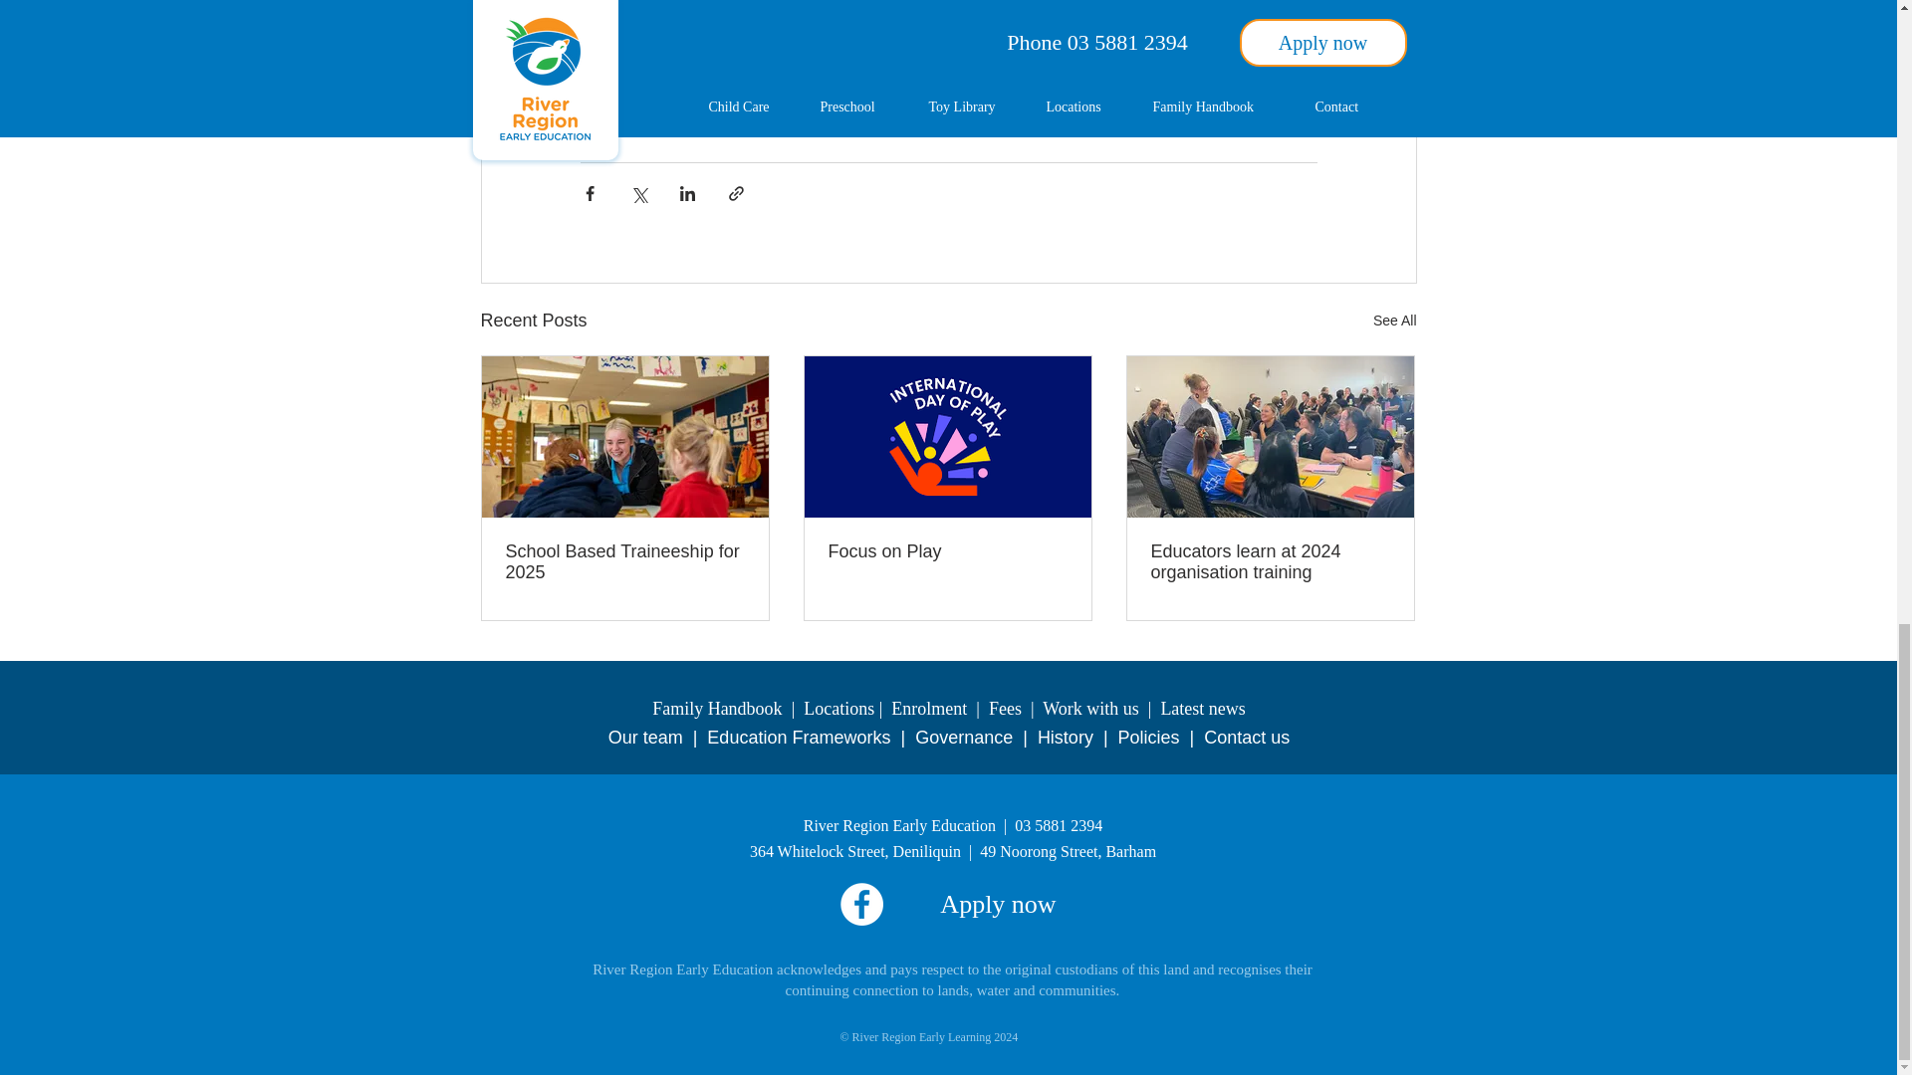  What do you see at coordinates (799, 737) in the screenshot?
I see `Education Frameworks` at bounding box center [799, 737].